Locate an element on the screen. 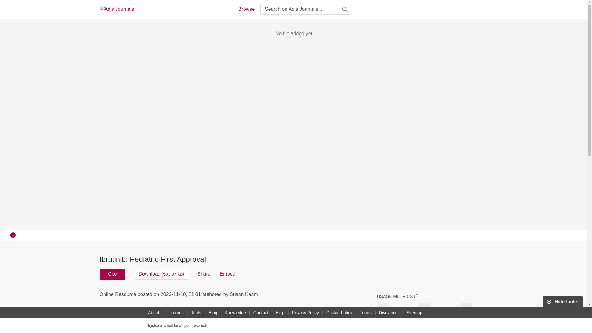 The height and width of the screenshot is (333, 592). USAGE METRICS is located at coordinates (397, 296).